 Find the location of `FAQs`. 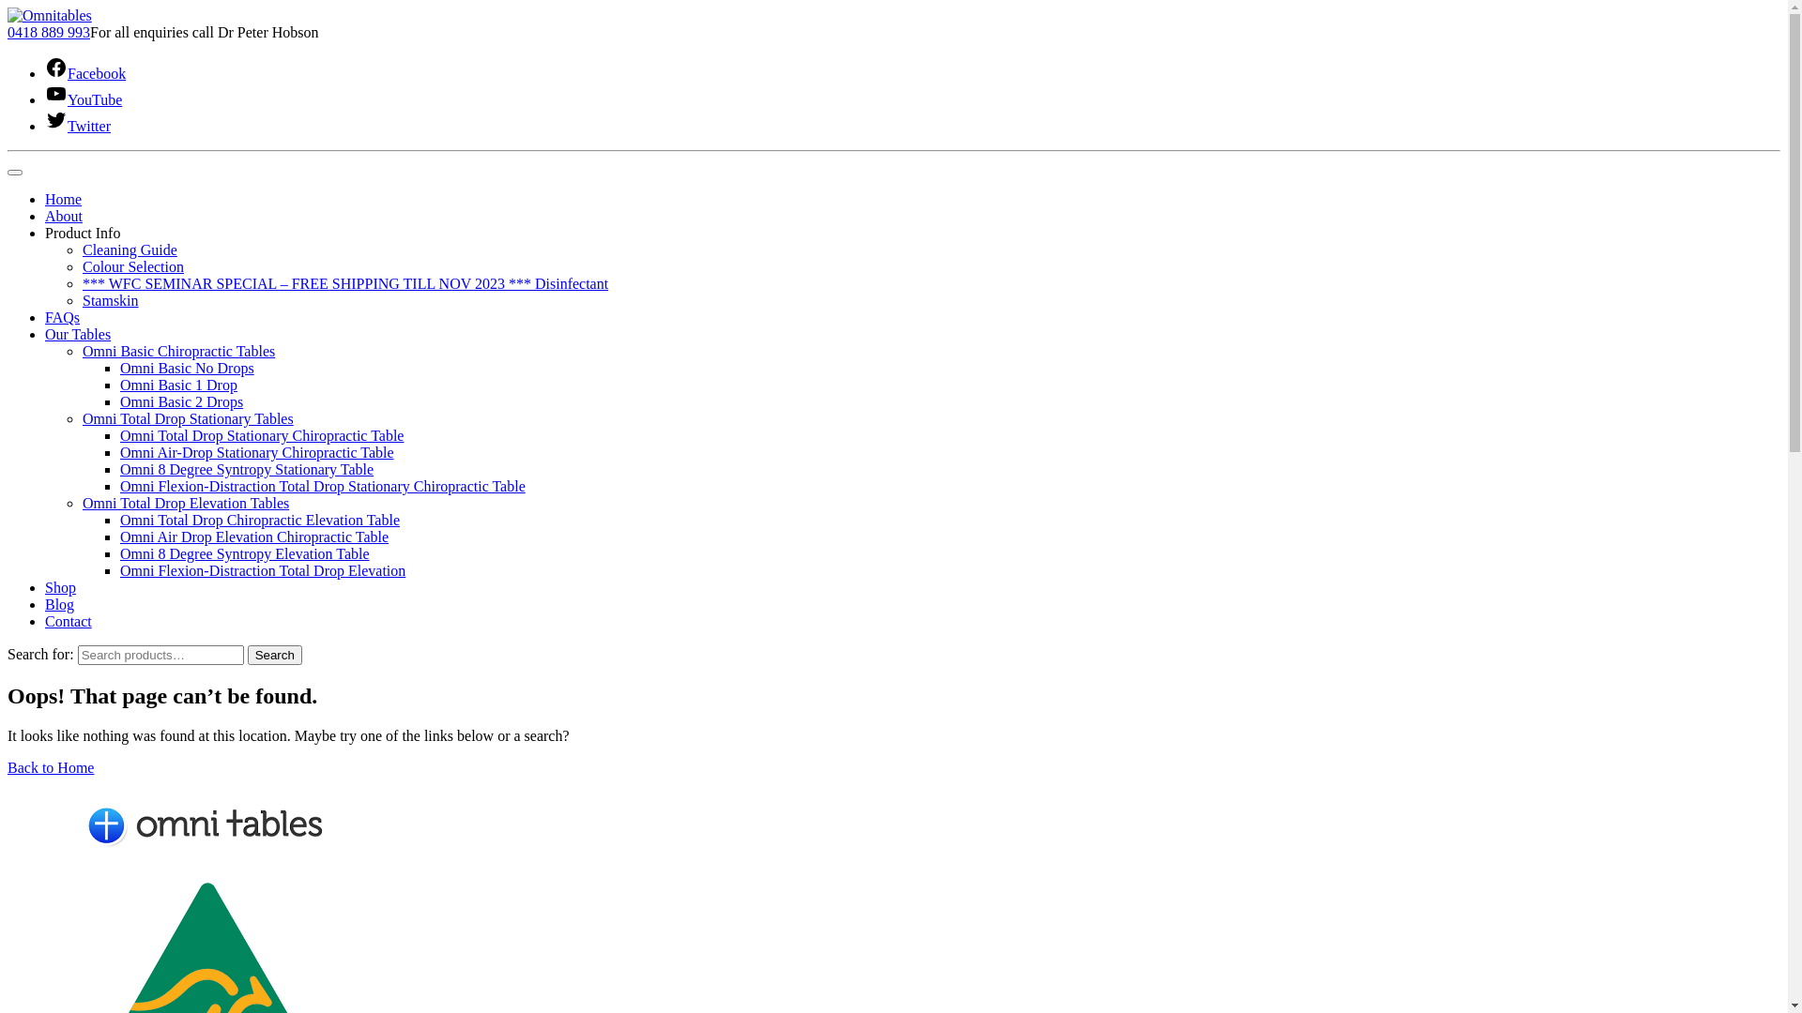

FAQs is located at coordinates (62, 317).